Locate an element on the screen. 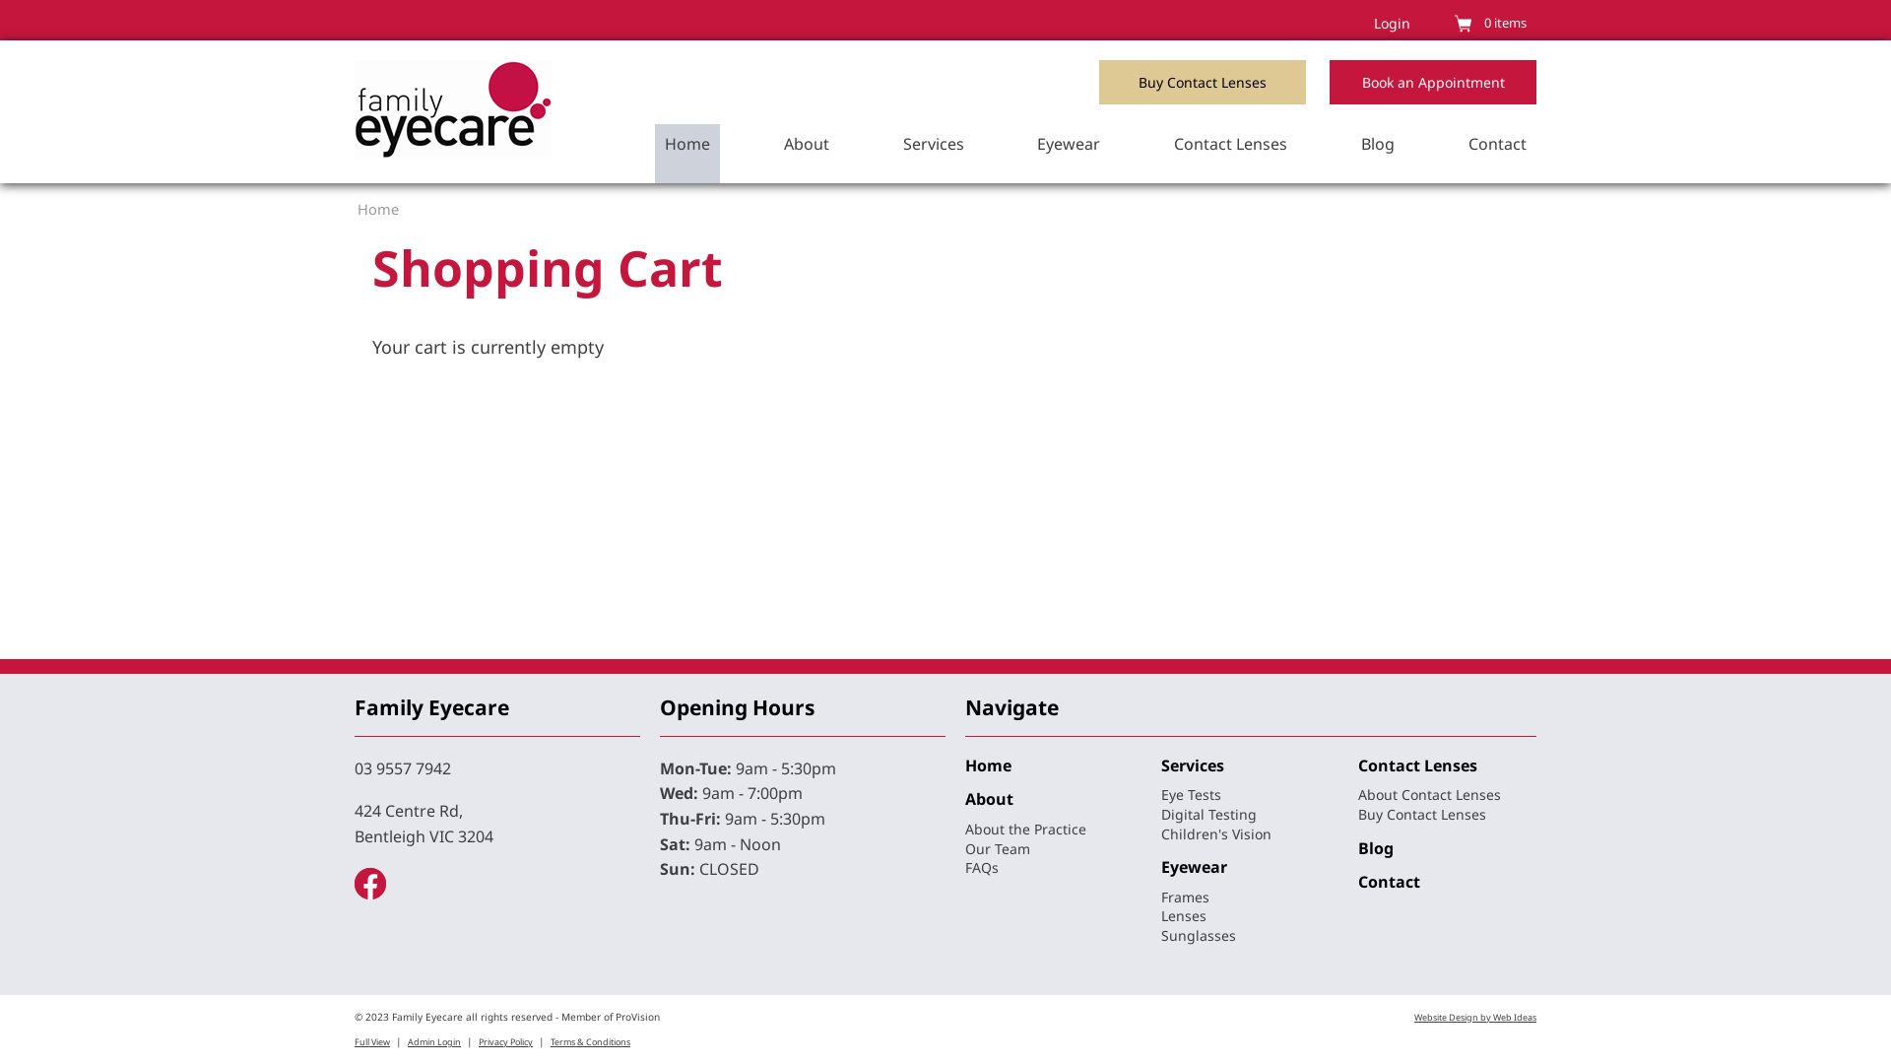  Contact Lenses is located at coordinates (1418, 765).